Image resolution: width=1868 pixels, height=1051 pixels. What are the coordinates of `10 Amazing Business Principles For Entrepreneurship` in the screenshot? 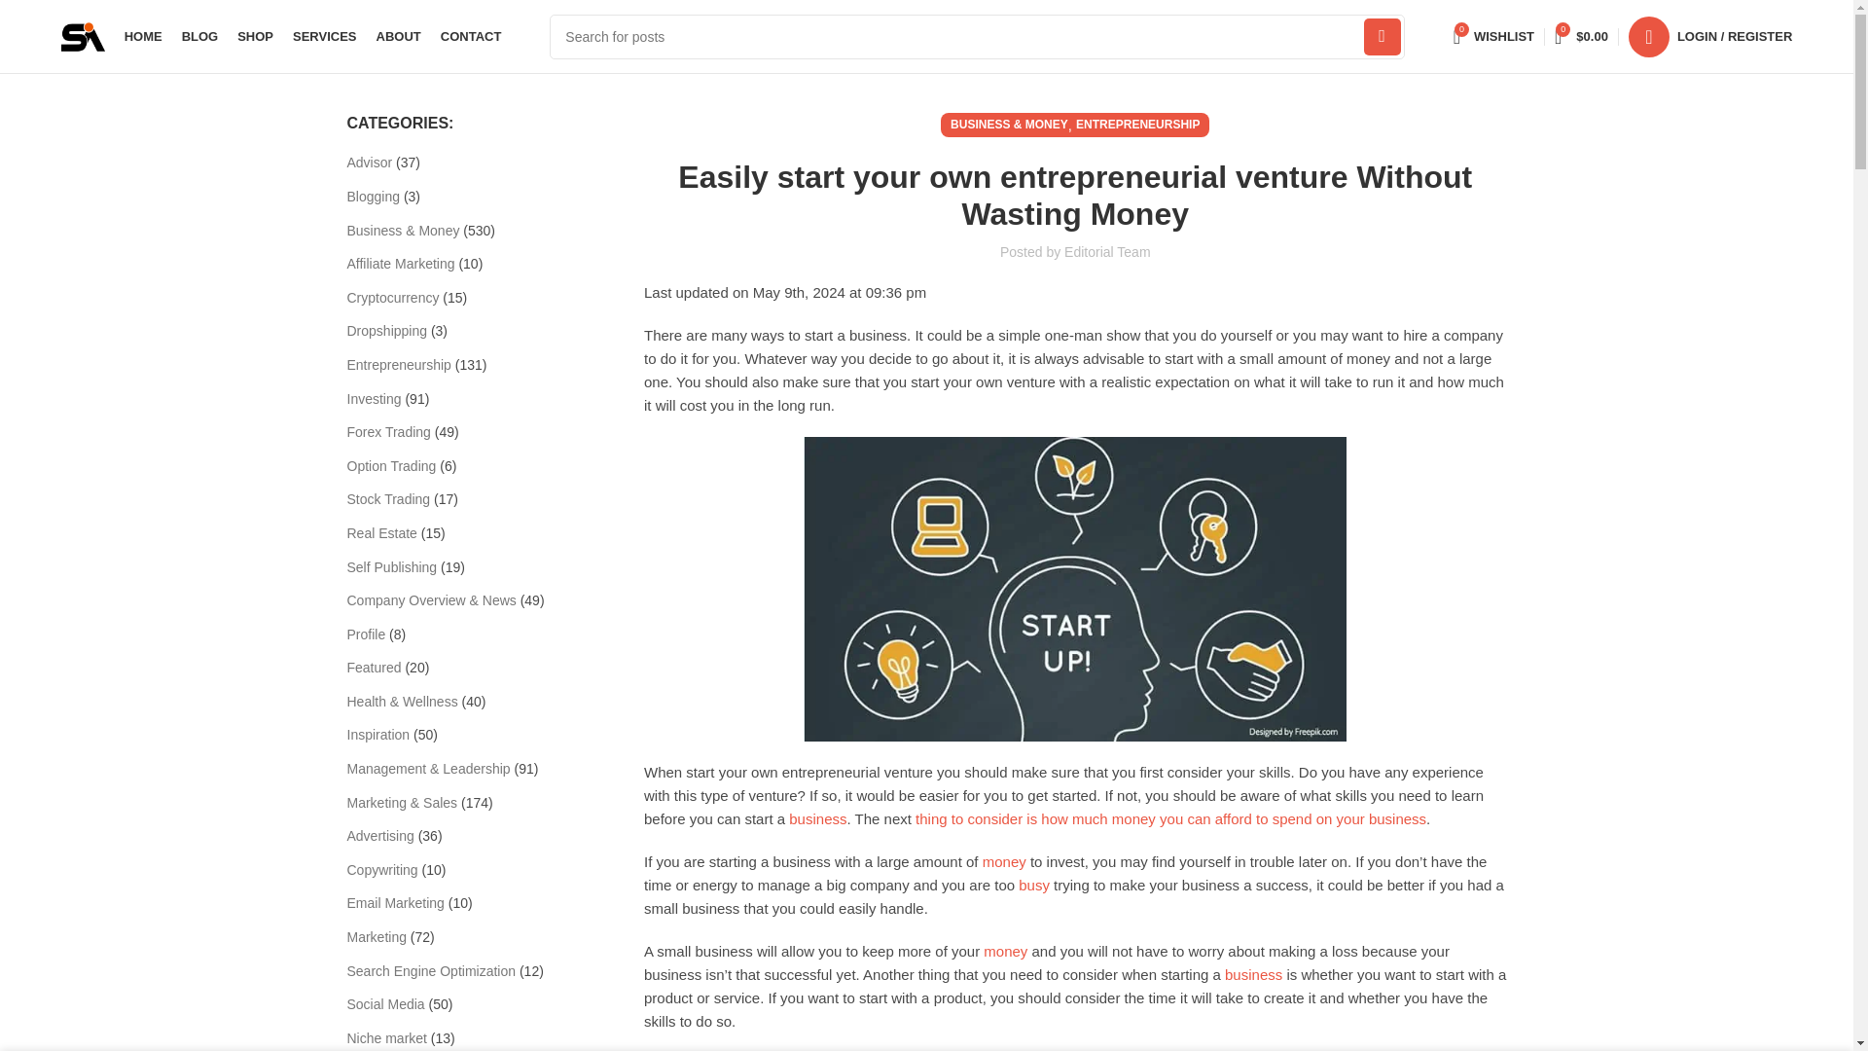 It's located at (199, 37).